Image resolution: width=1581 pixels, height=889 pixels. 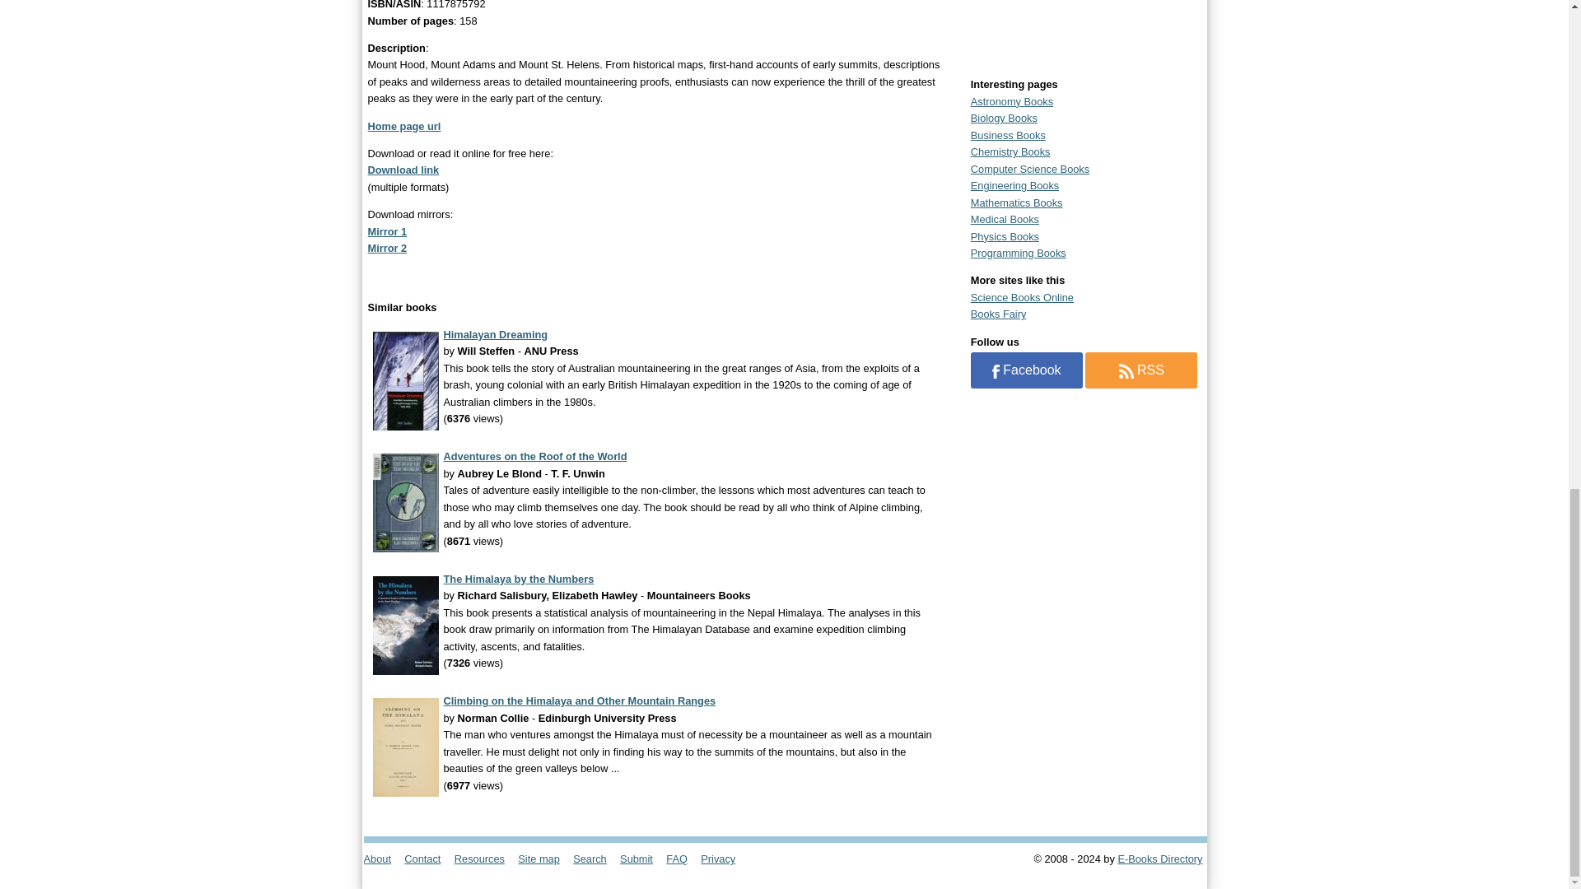 I want to click on Privacy, so click(x=723, y=858).